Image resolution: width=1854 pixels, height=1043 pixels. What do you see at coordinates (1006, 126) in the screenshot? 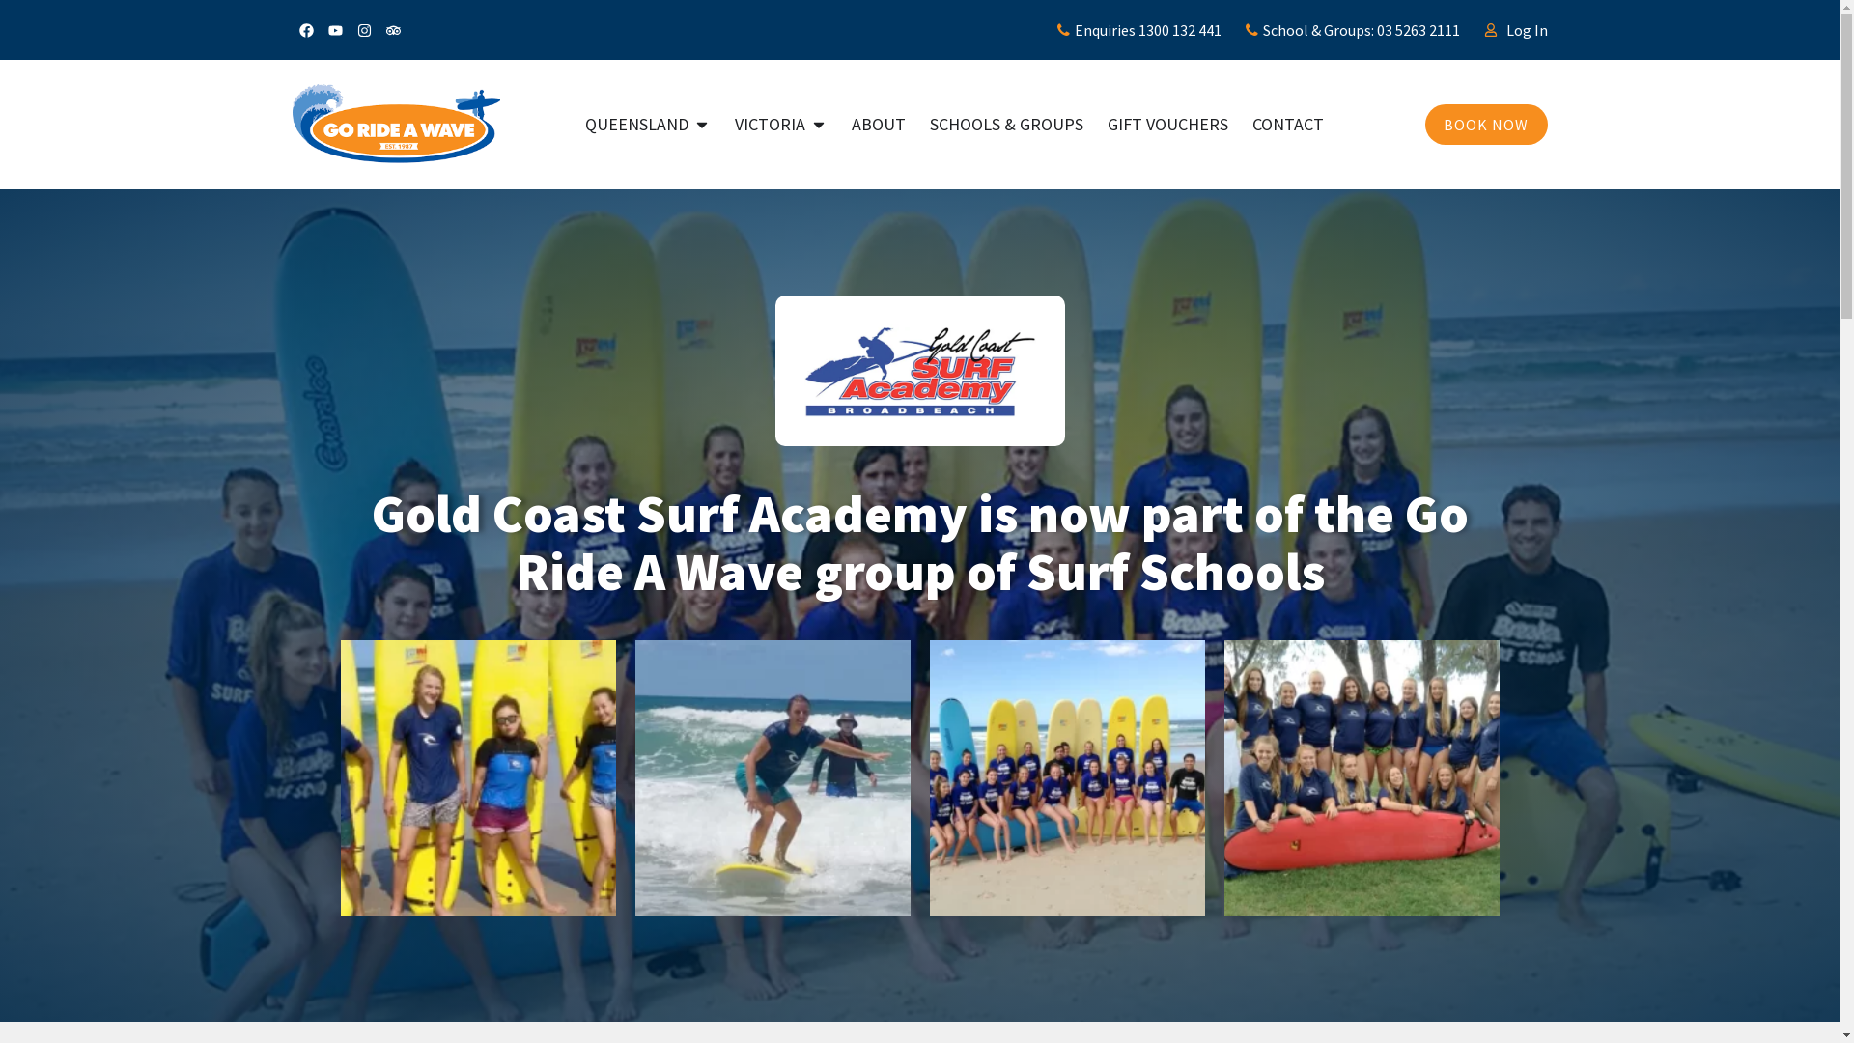
I see `SCHOOLS & GROUPS` at bounding box center [1006, 126].